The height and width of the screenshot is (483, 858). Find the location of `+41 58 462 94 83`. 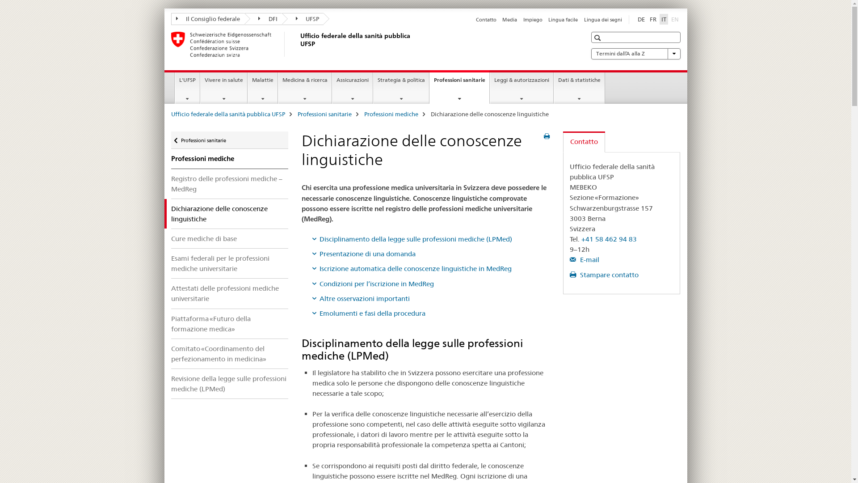

+41 58 462 94 83 is located at coordinates (609, 239).